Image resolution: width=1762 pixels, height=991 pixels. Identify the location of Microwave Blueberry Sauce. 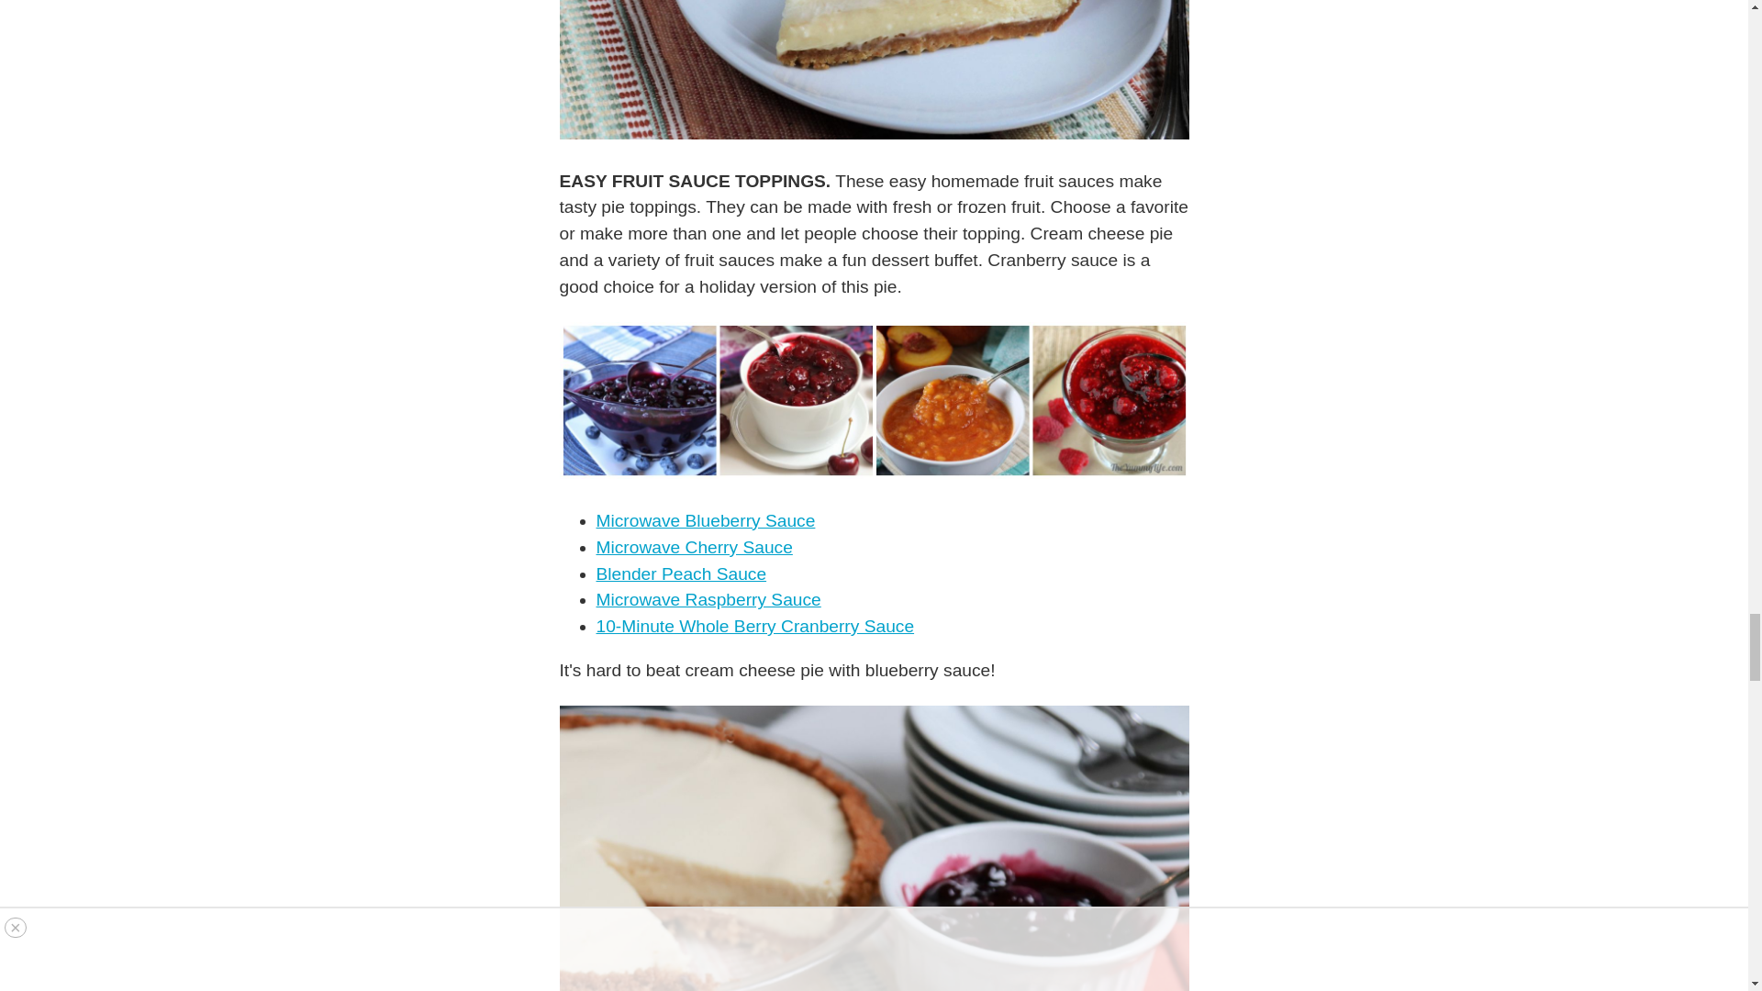
(706, 520).